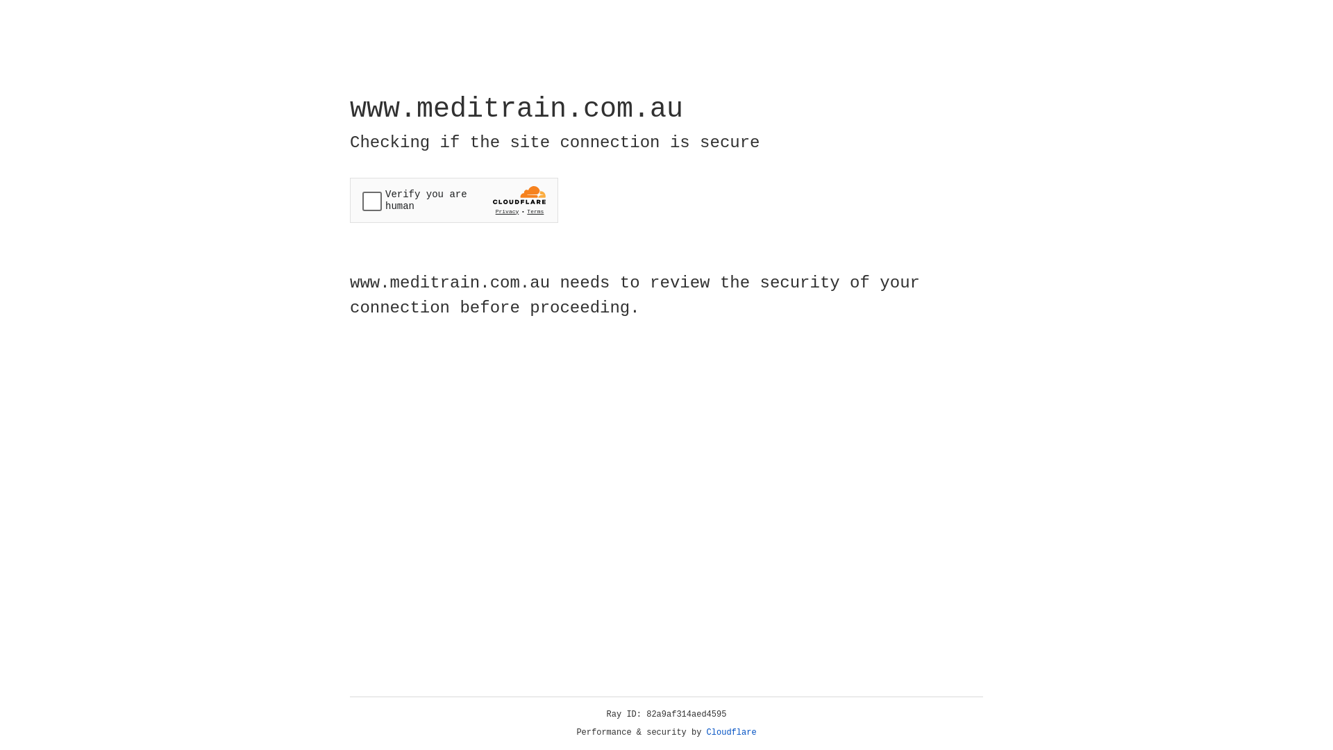  What do you see at coordinates (732, 733) in the screenshot?
I see `Cloudflare` at bounding box center [732, 733].